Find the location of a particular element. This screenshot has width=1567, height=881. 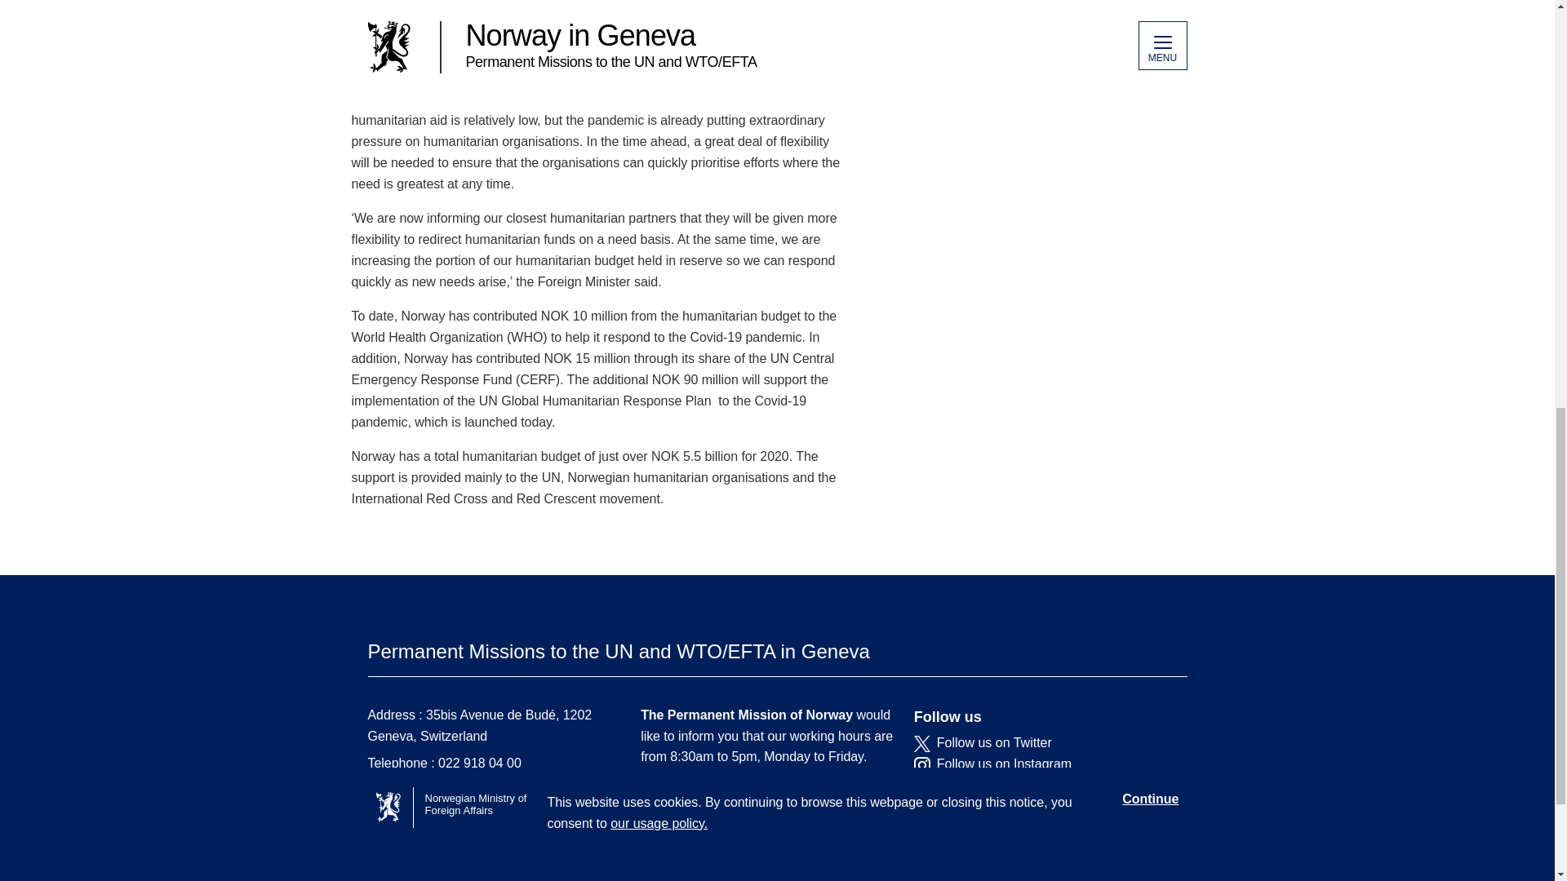

Follow us on Instagram is located at coordinates (1038, 764).